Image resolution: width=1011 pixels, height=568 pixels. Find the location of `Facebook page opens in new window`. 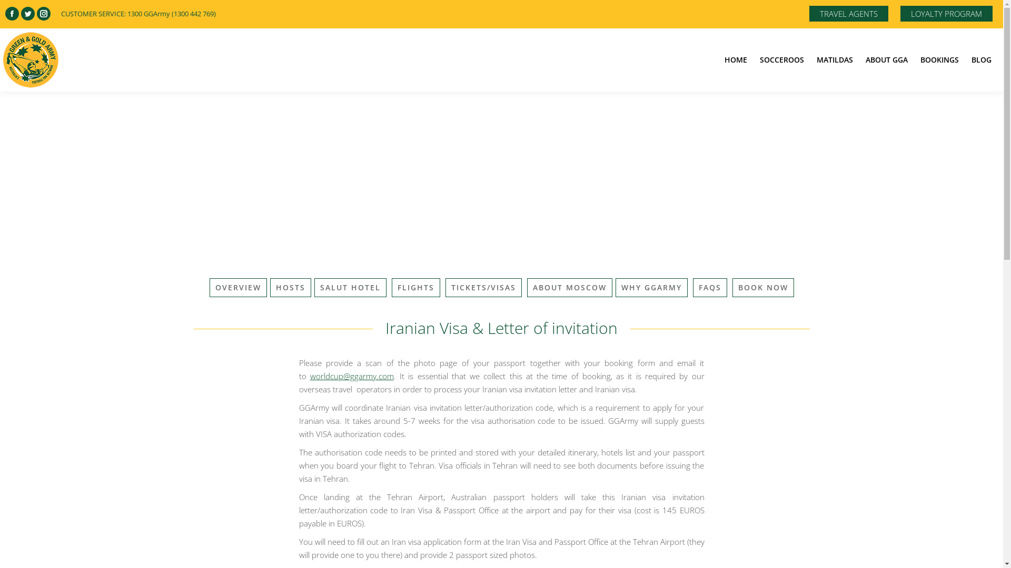

Facebook page opens in new window is located at coordinates (12, 14).